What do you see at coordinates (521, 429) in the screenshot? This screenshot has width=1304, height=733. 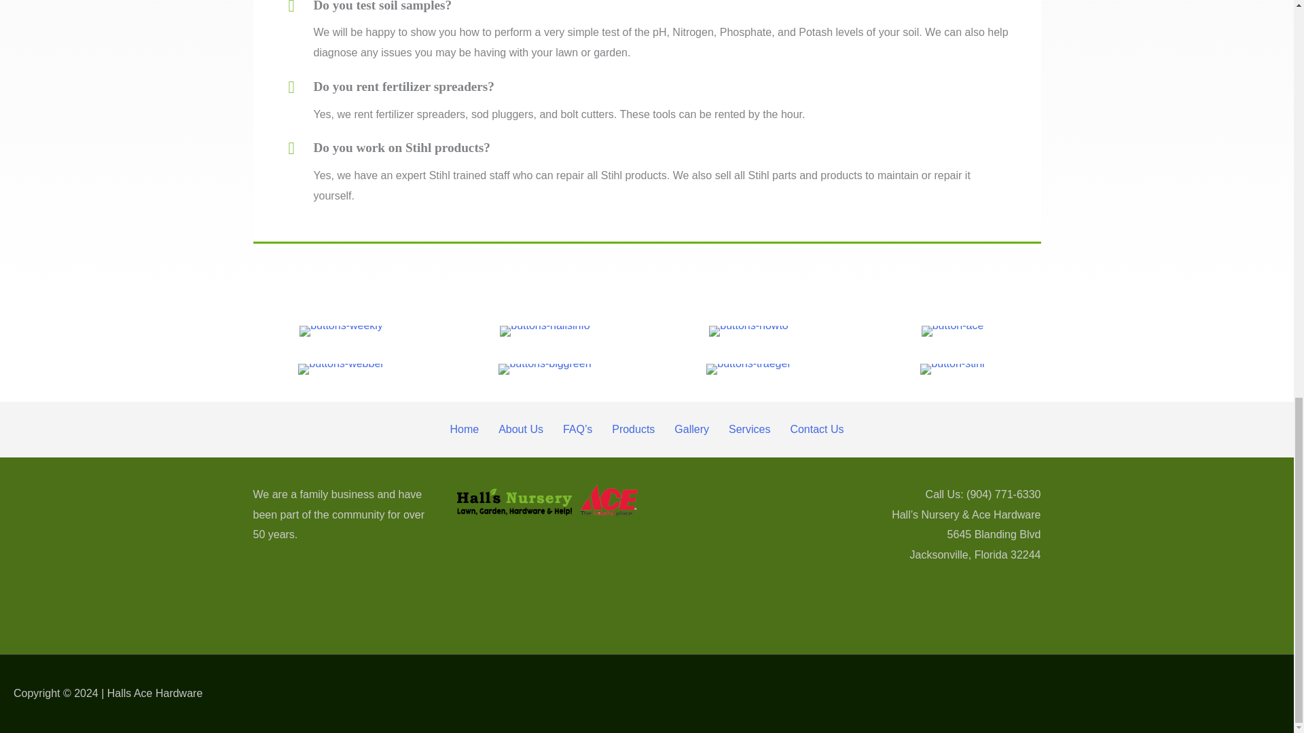 I see `About Us` at bounding box center [521, 429].